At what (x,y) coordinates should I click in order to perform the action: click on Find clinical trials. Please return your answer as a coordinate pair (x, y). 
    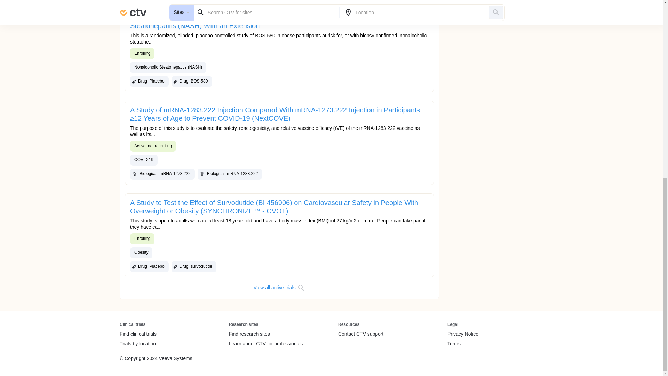
    Looking at the image, I should click on (138, 334).